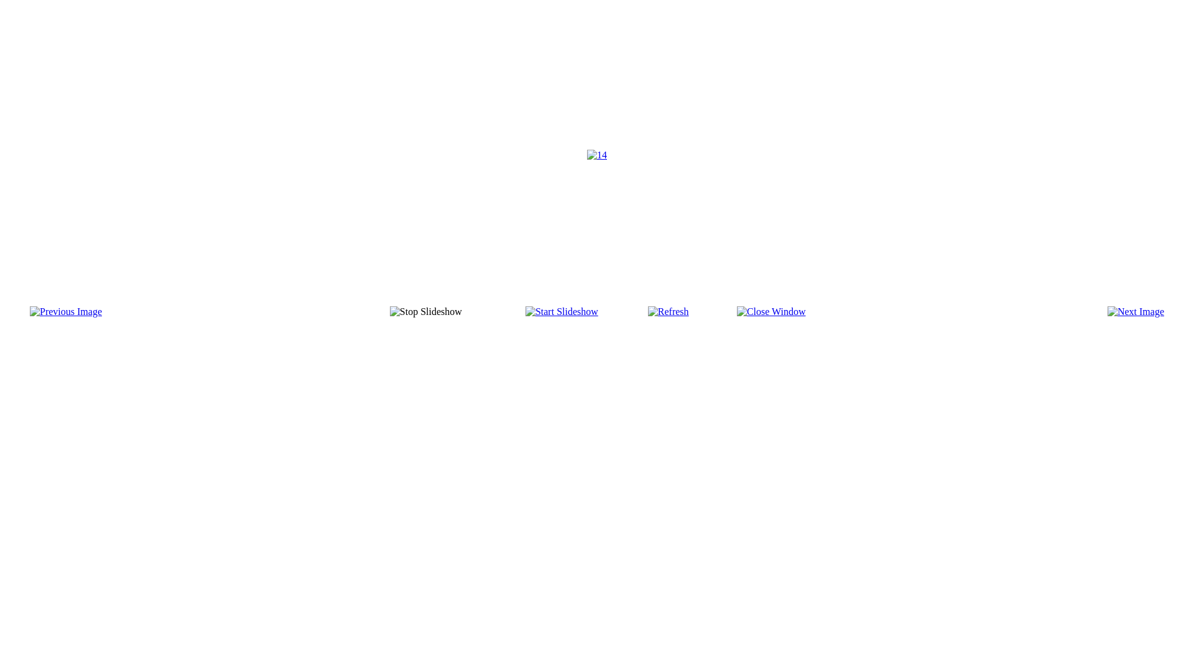 Image resolution: width=1194 pixels, height=671 pixels. Describe the element at coordinates (771, 312) in the screenshot. I see `Close Window` at that location.